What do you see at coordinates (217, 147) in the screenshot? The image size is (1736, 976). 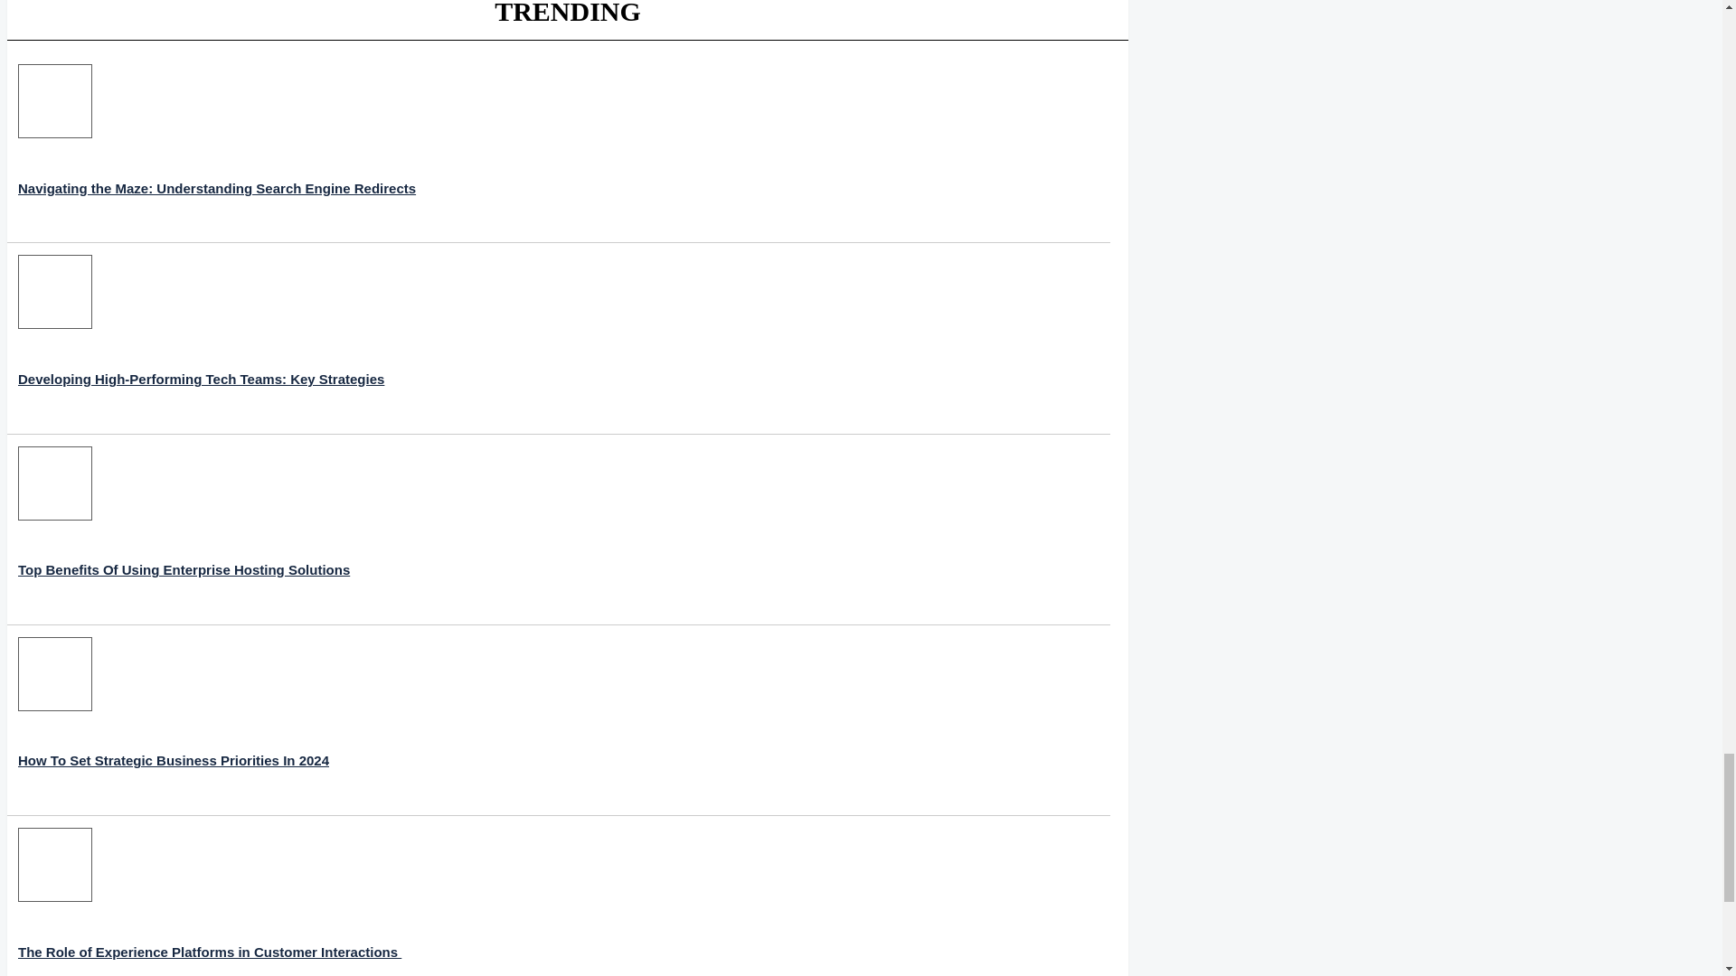 I see `Navigating the Maze: Understanding Search Engine Redirects` at bounding box center [217, 147].